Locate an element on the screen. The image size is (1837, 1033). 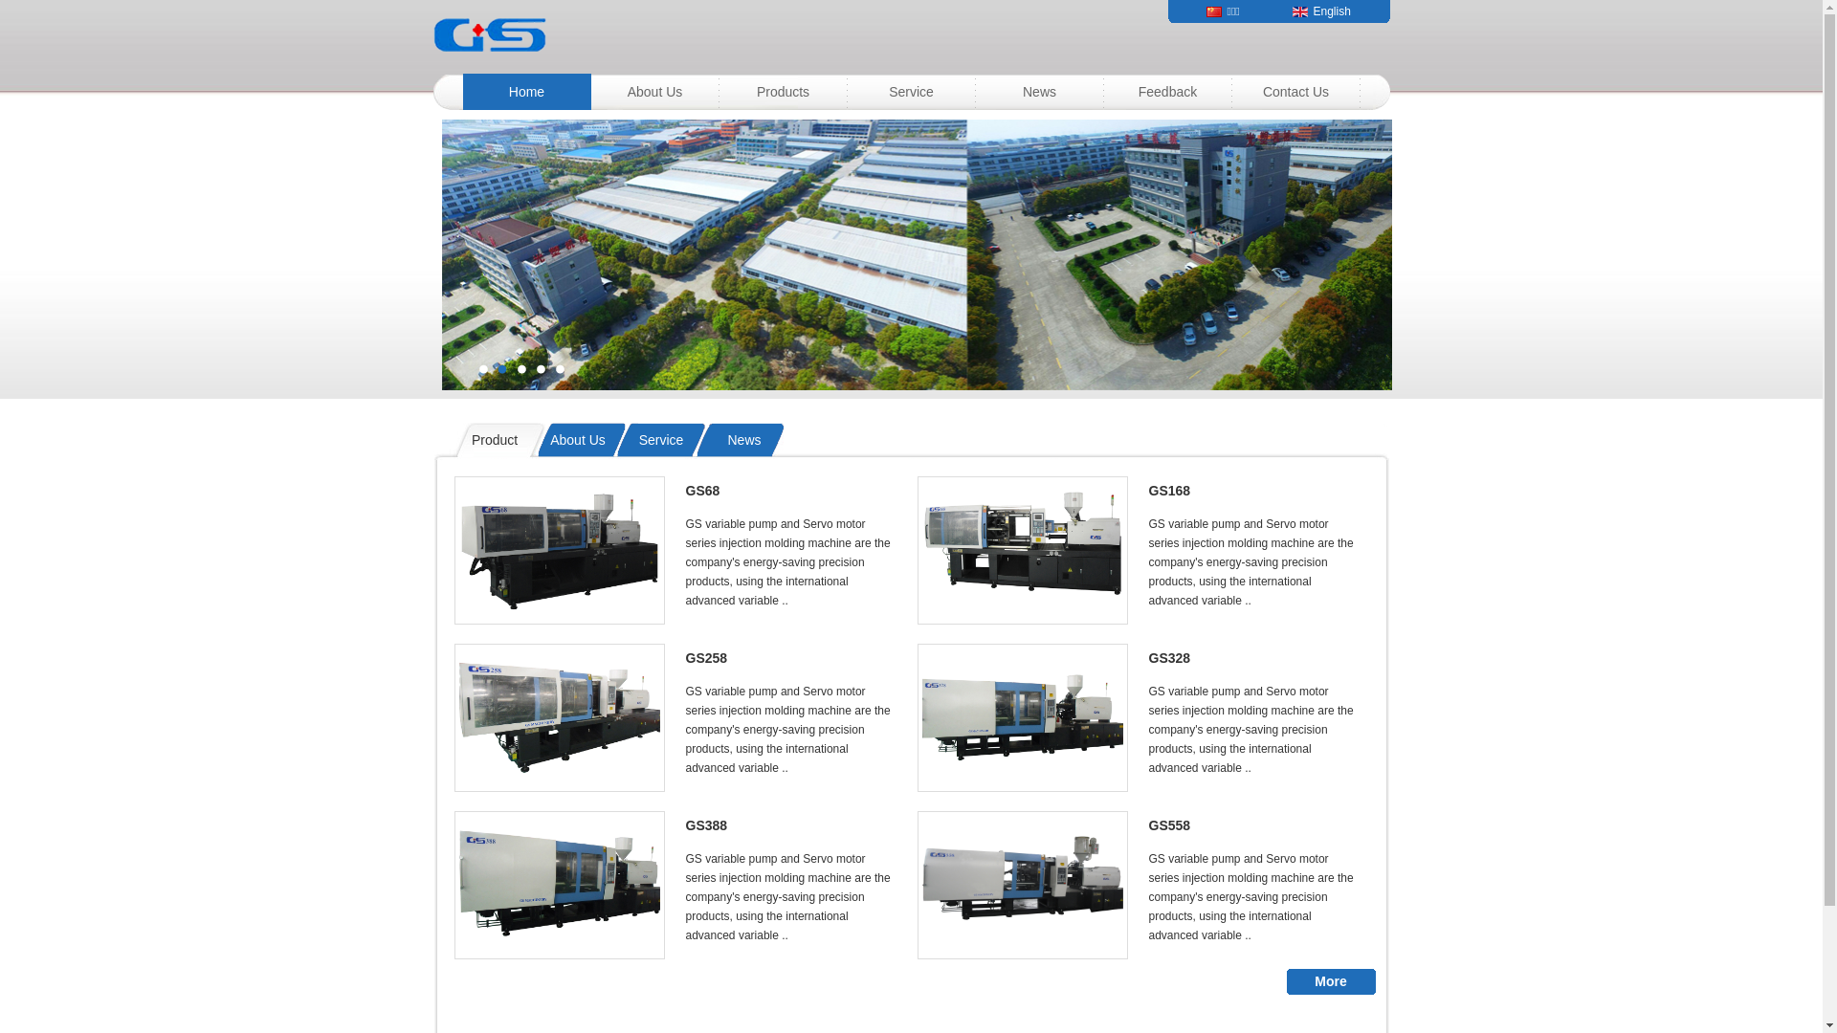
News is located at coordinates (1040, 92).